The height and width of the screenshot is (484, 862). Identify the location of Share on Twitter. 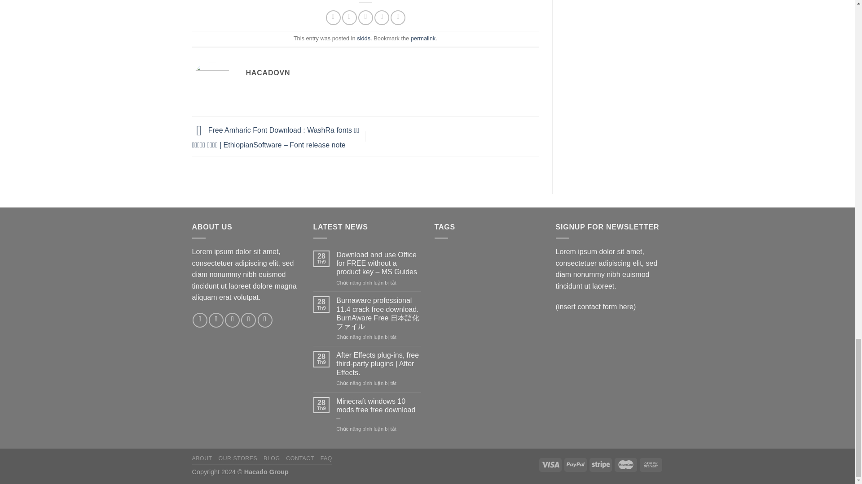
(349, 17).